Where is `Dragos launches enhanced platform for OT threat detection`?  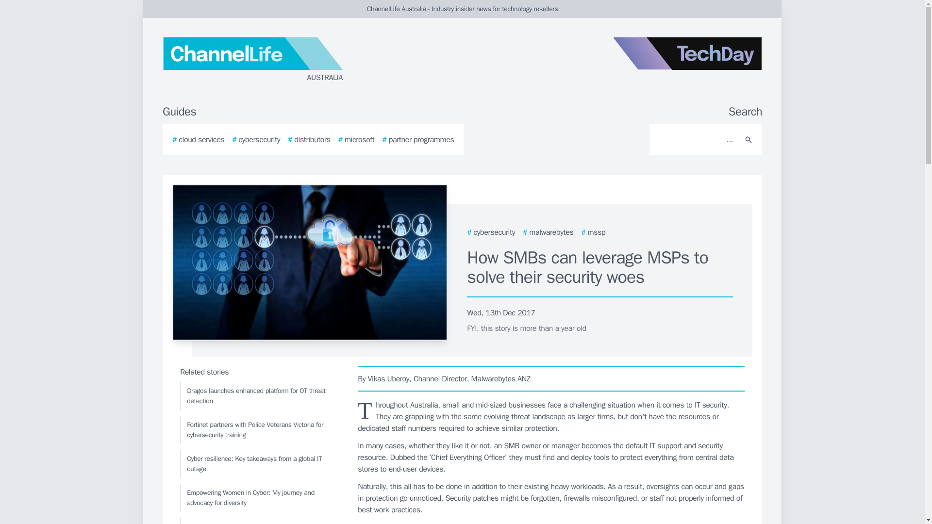 Dragos launches enhanced platform for OT threat detection is located at coordinates (260, 396).